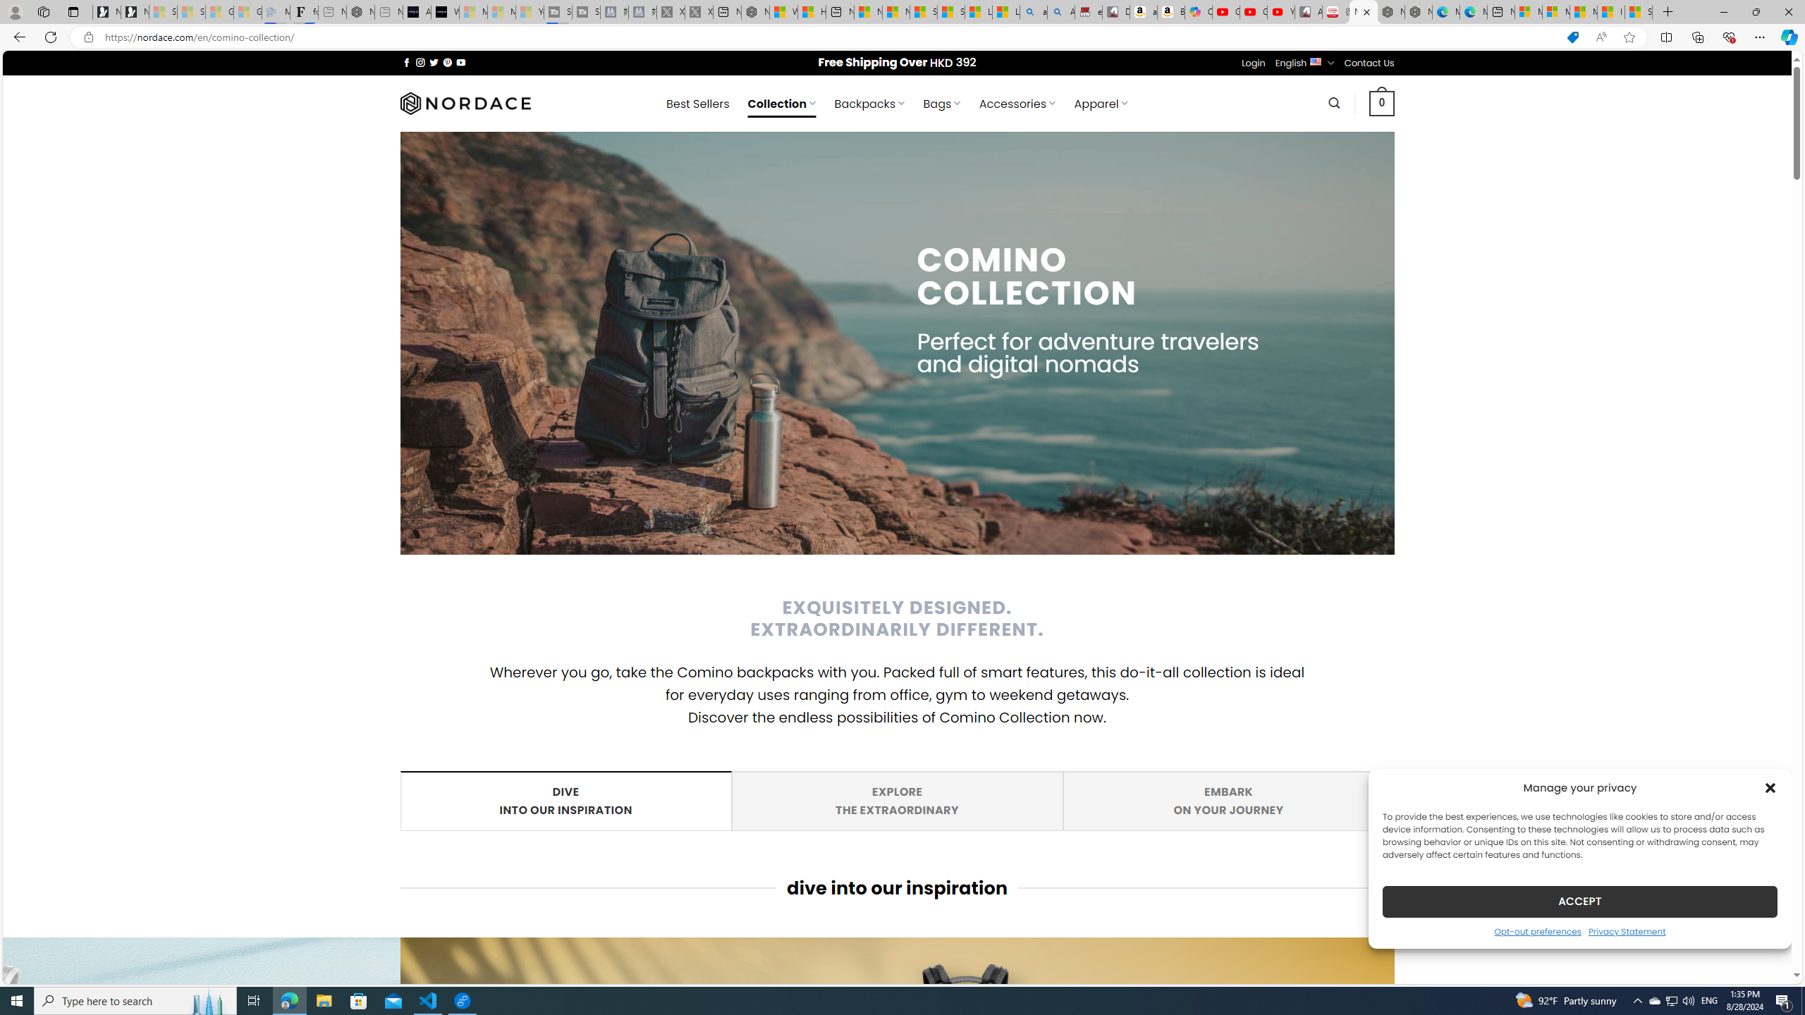  Describe the element at coordinates (1316, 61) in the screenshot. I see `English` at that location.